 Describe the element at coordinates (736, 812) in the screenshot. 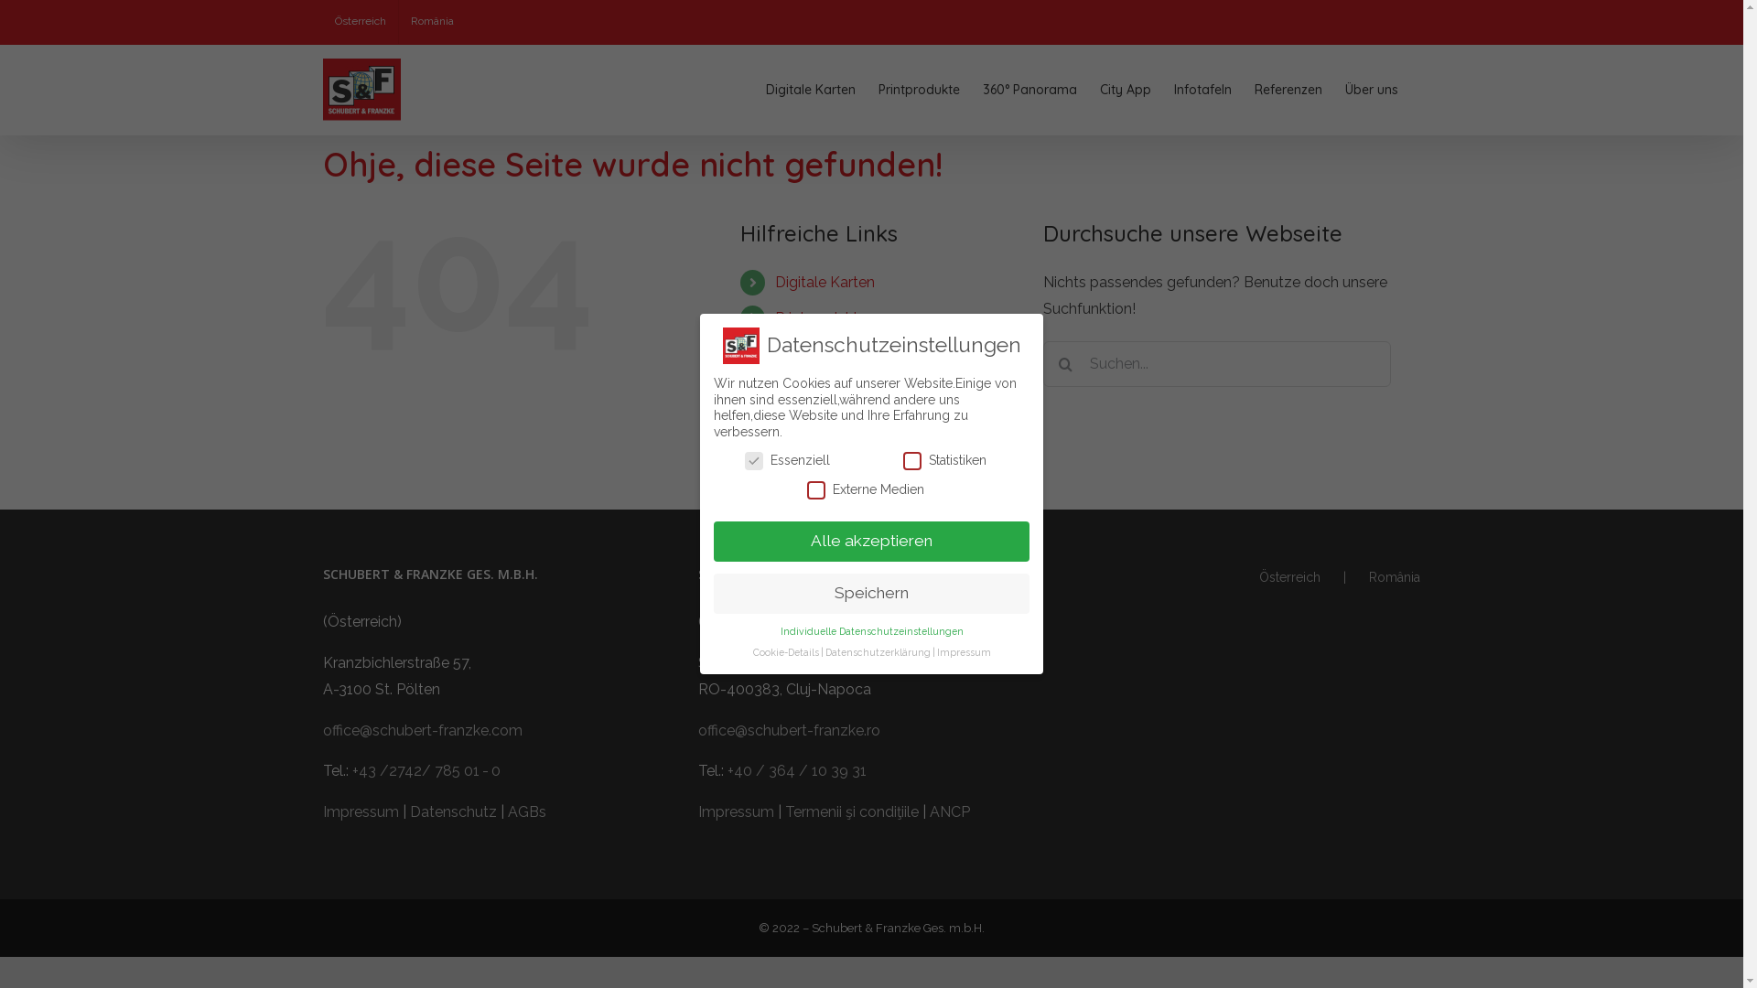

I see `Impressum` at that location.